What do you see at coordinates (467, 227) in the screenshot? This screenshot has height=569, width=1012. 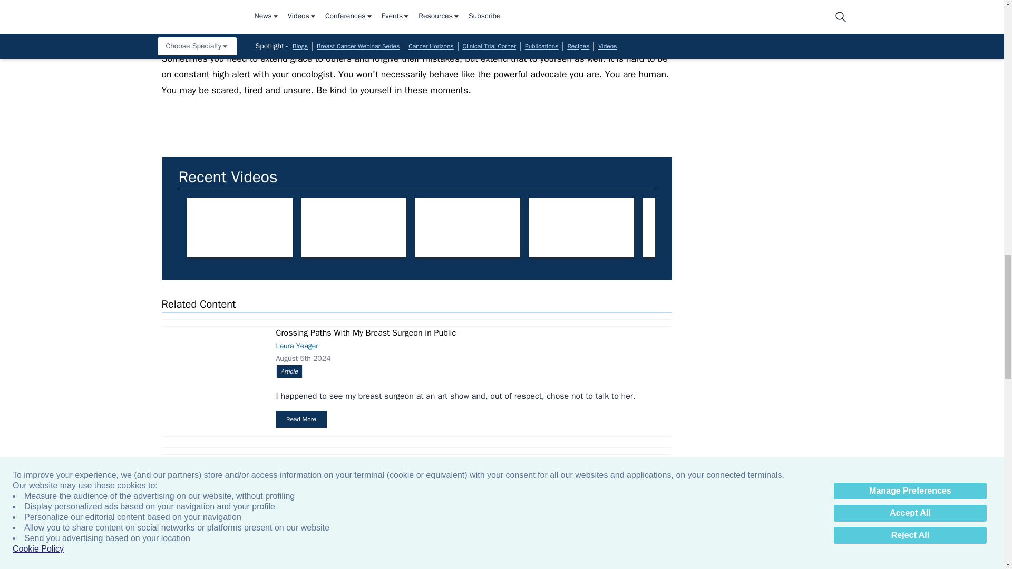 I see `Image of a man with rectangular glasses and short dark hair.` at bounding box center [467, 227].